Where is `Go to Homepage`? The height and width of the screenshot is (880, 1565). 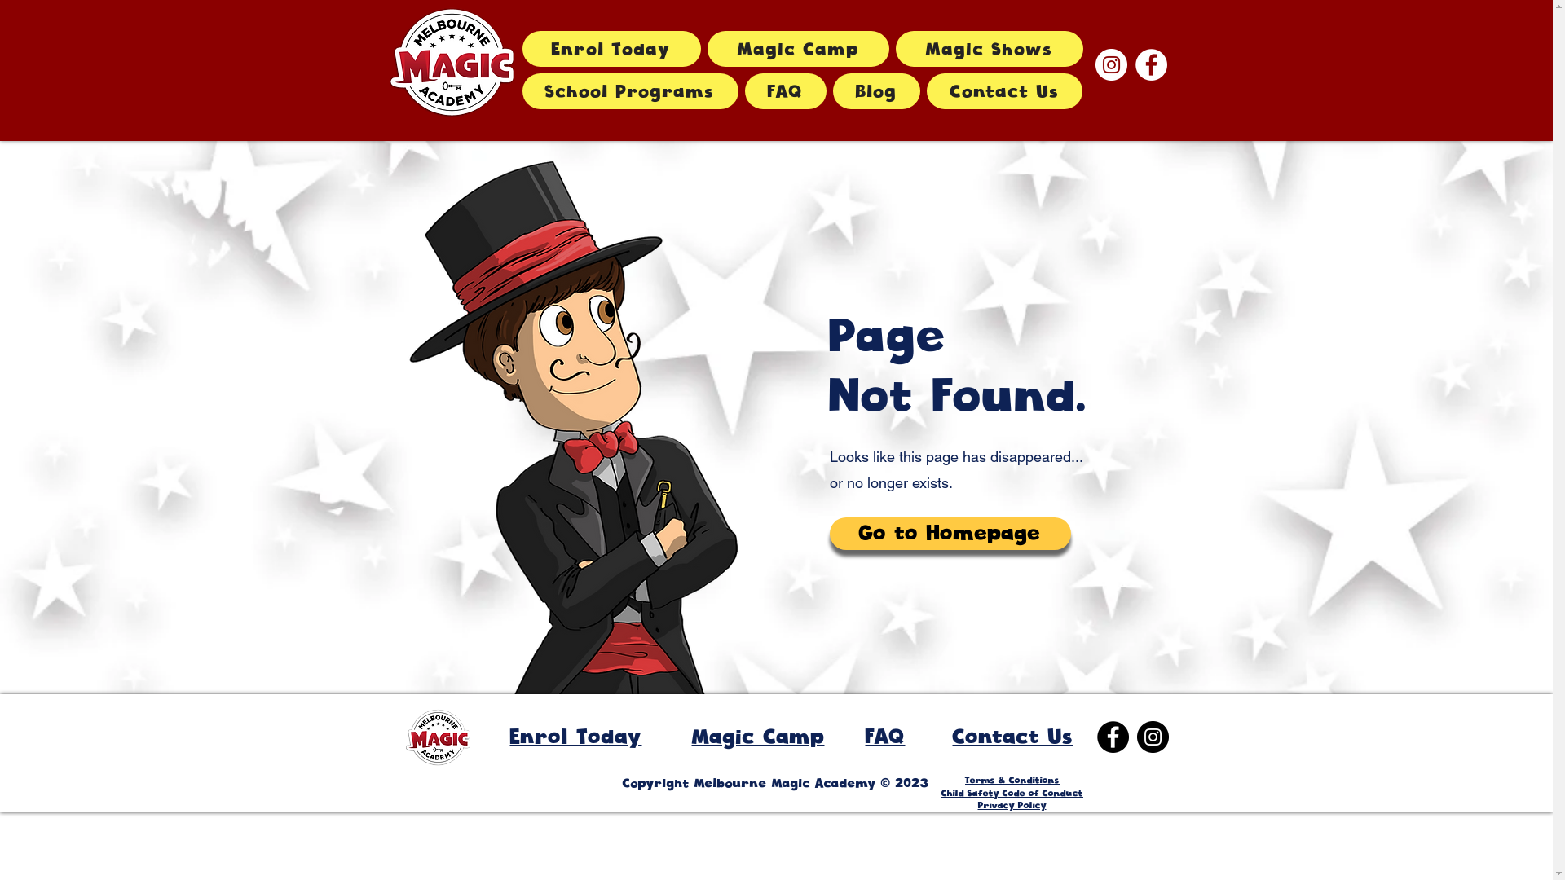 Go to Homepage is located at coordinates (950, 533).